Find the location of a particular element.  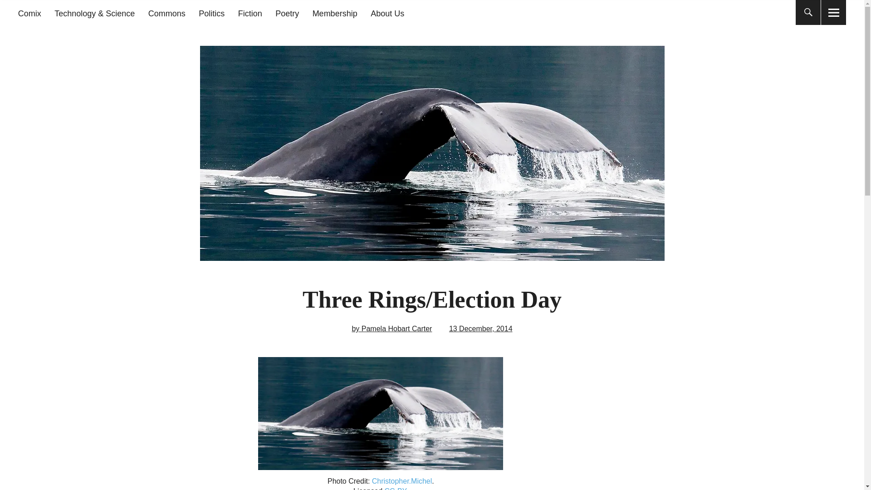

Search is located at coordinates (414, 11).